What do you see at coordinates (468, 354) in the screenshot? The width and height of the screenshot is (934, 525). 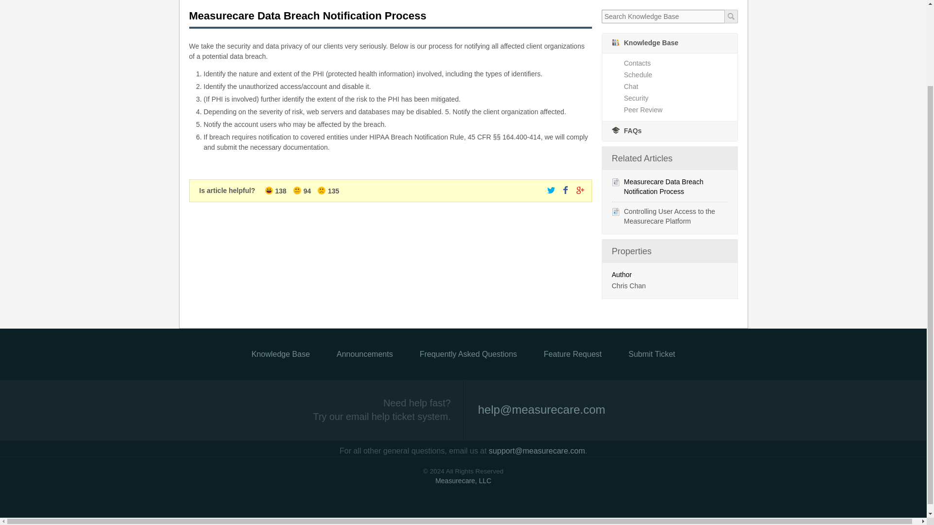 I see `Frequently Asked Questions` at bounding box center [468, 354].